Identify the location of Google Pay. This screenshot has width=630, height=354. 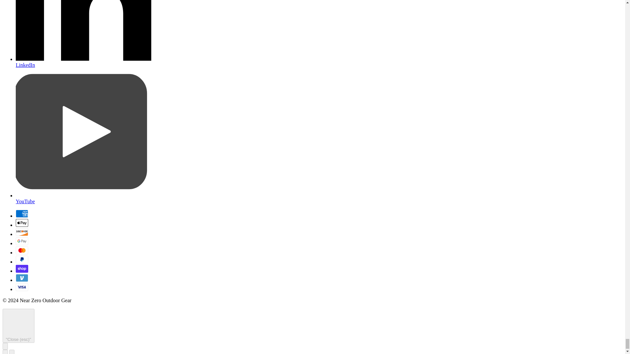
(22, 241).